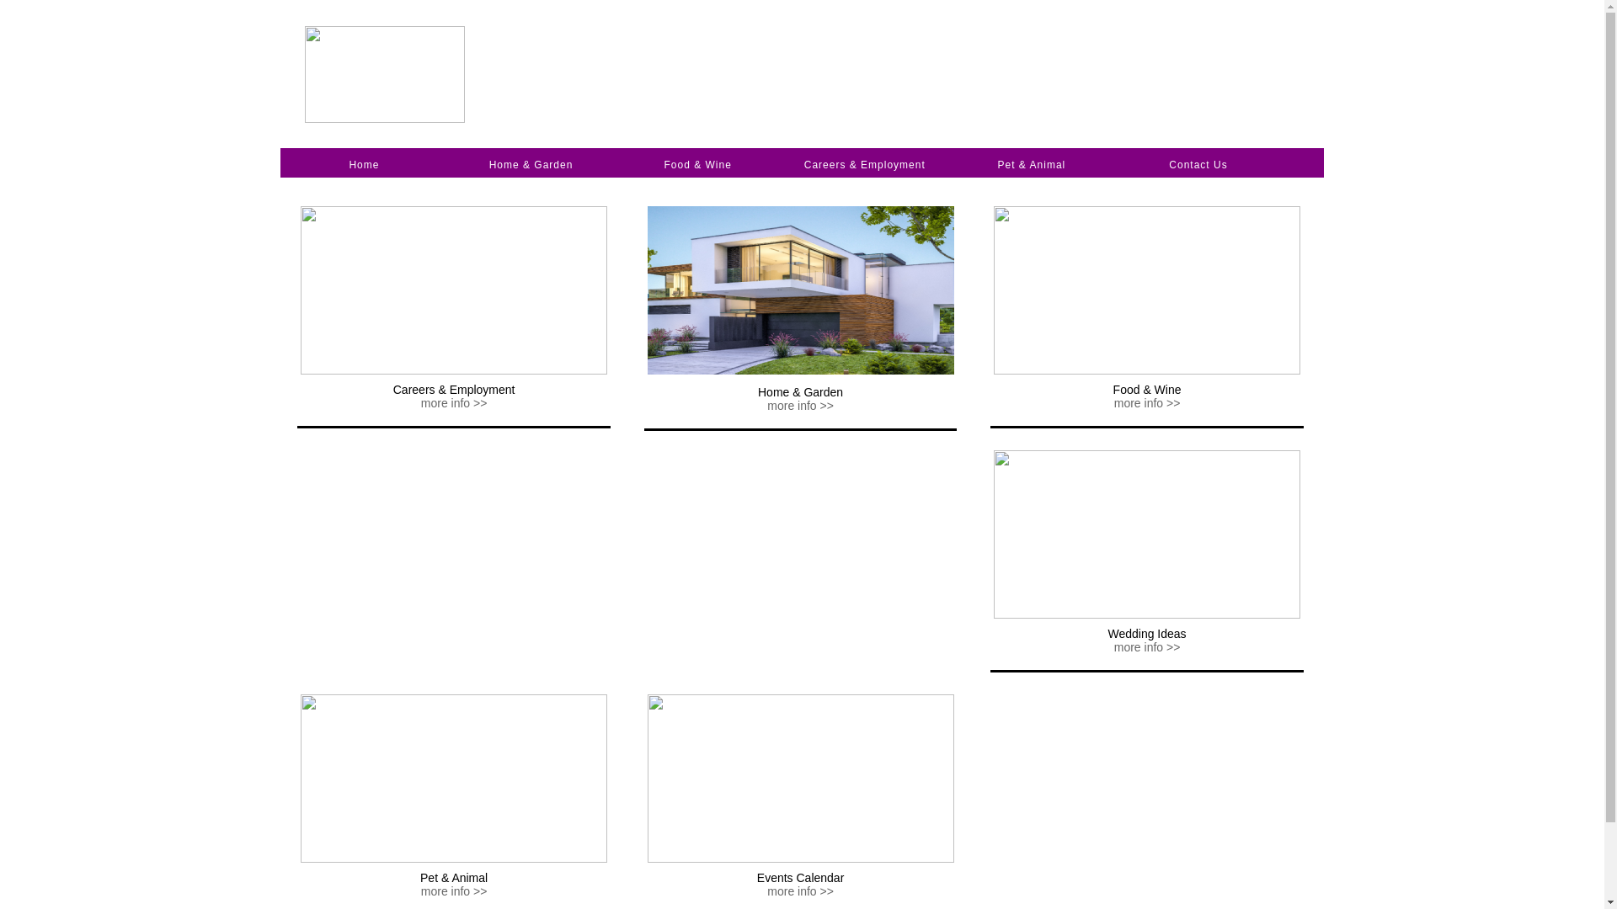 The image size is (1617, 909). What do you see at coordinates (697, 165) in the screenshot?
I see `Food & Wine` at bounding box center [697, 165].